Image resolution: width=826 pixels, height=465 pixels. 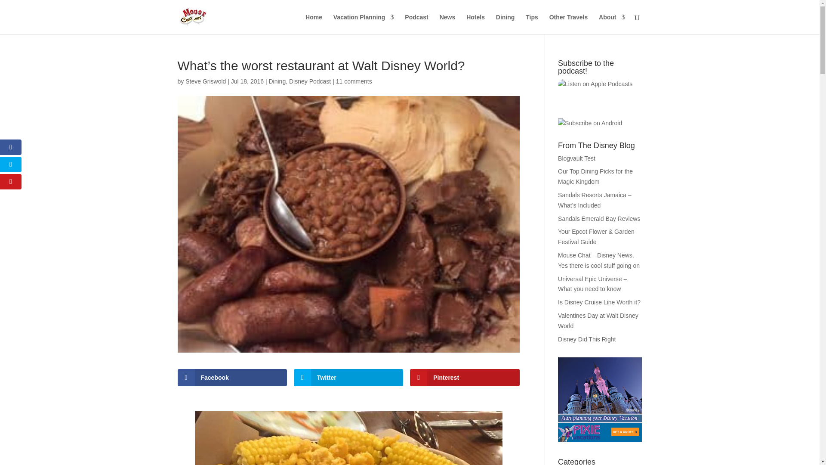 What do you see at coordinates (348, 378) in the screenshot?
I see `Twitter` at bounding box center [348, 378].